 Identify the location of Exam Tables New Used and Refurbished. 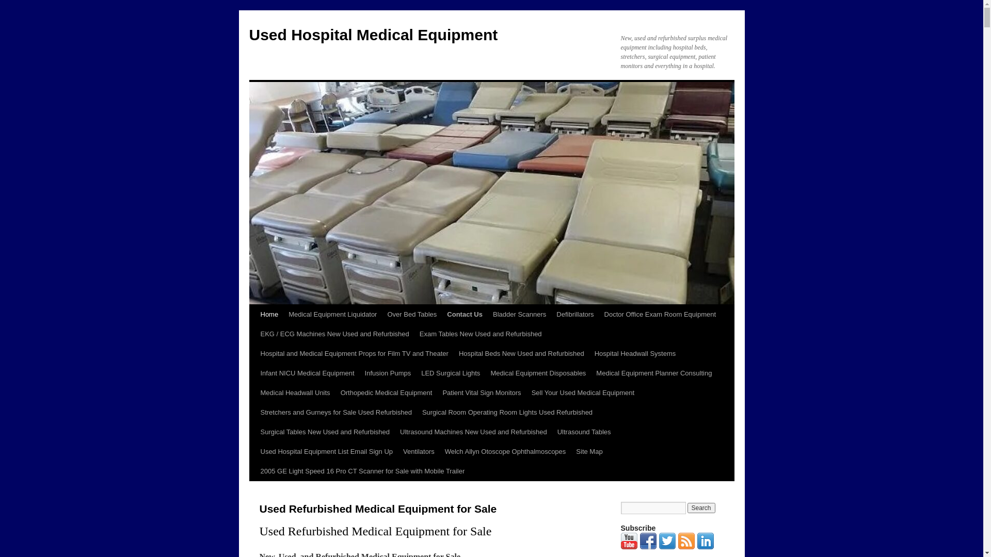
(481, 334).